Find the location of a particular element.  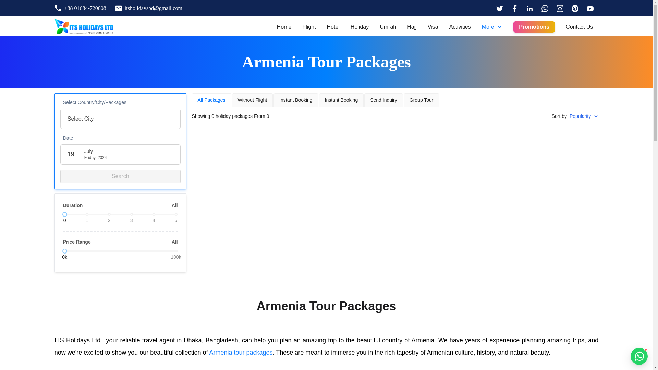

Hotel is located at coordinates (333, 27).